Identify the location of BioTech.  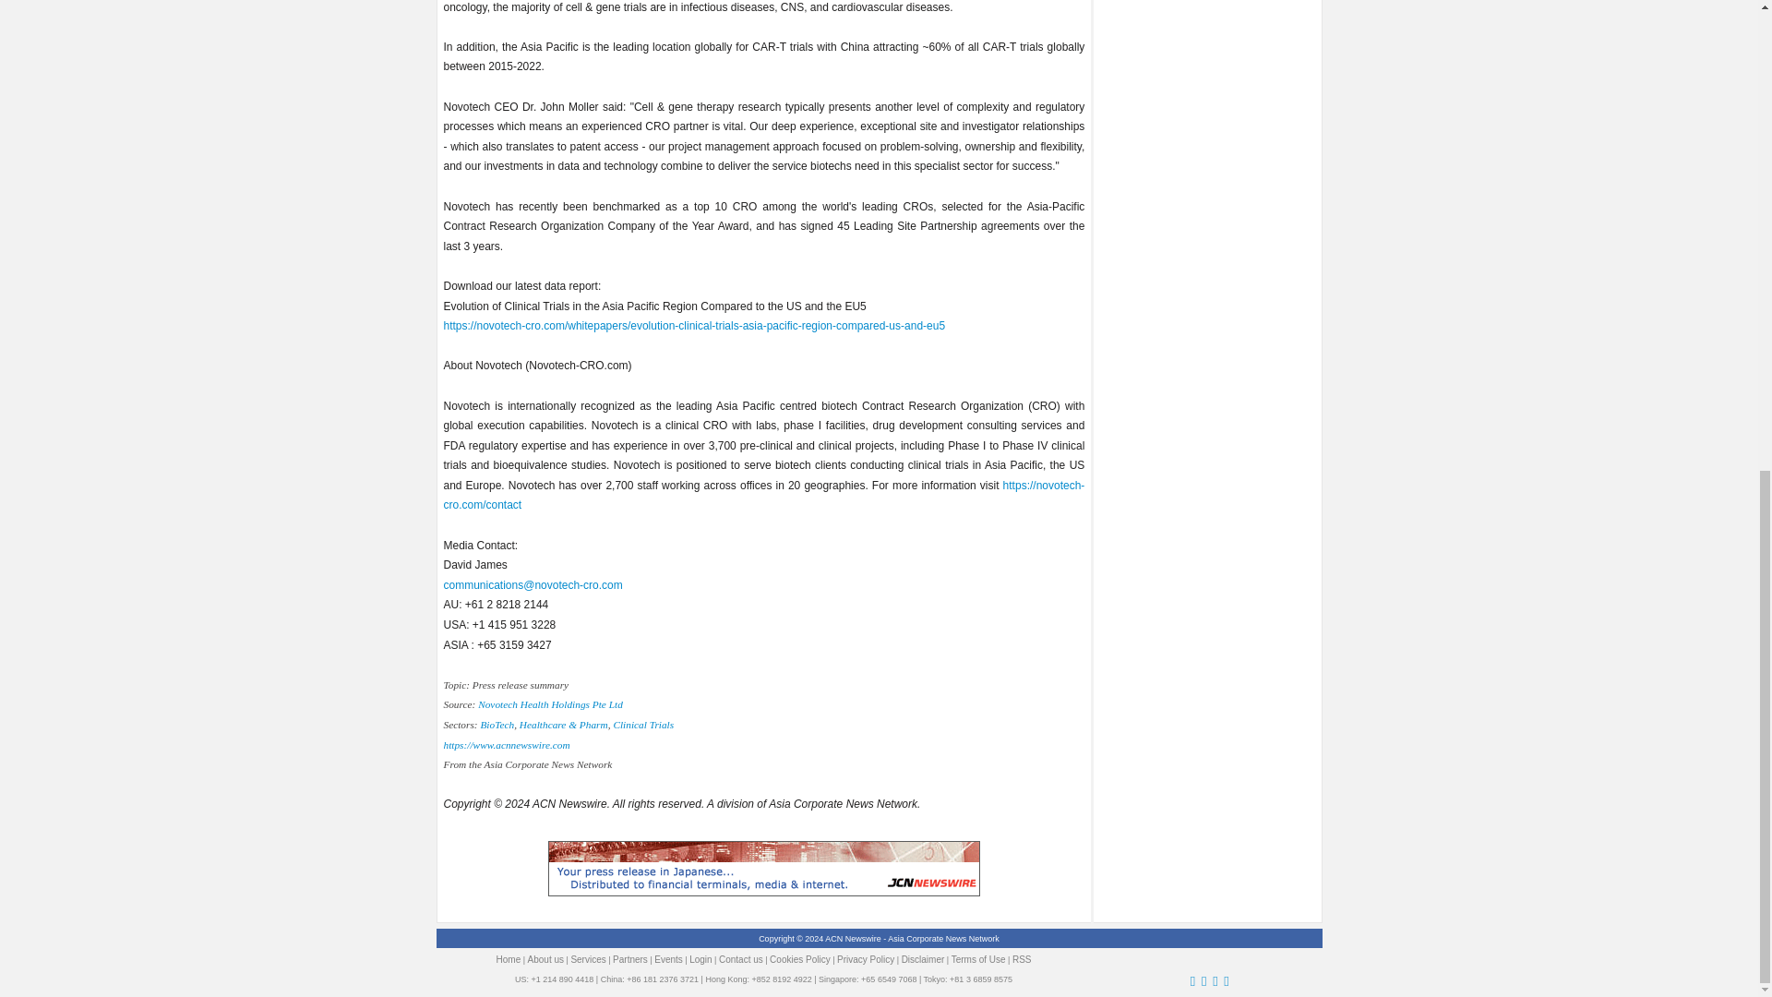
(497, 724).